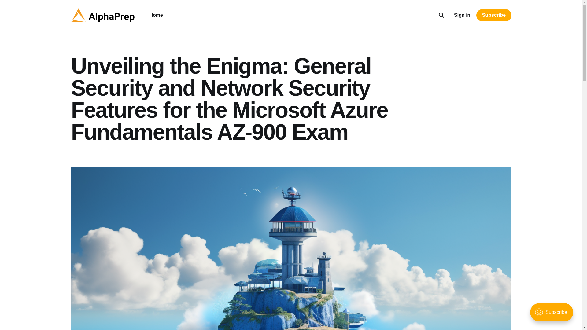 Image resolution: width=587 pixels, height=330 pixels. What do you see at coordinates (462, 15) in the screenshot?
I see `Sign in` at bounding box center [462, 15].